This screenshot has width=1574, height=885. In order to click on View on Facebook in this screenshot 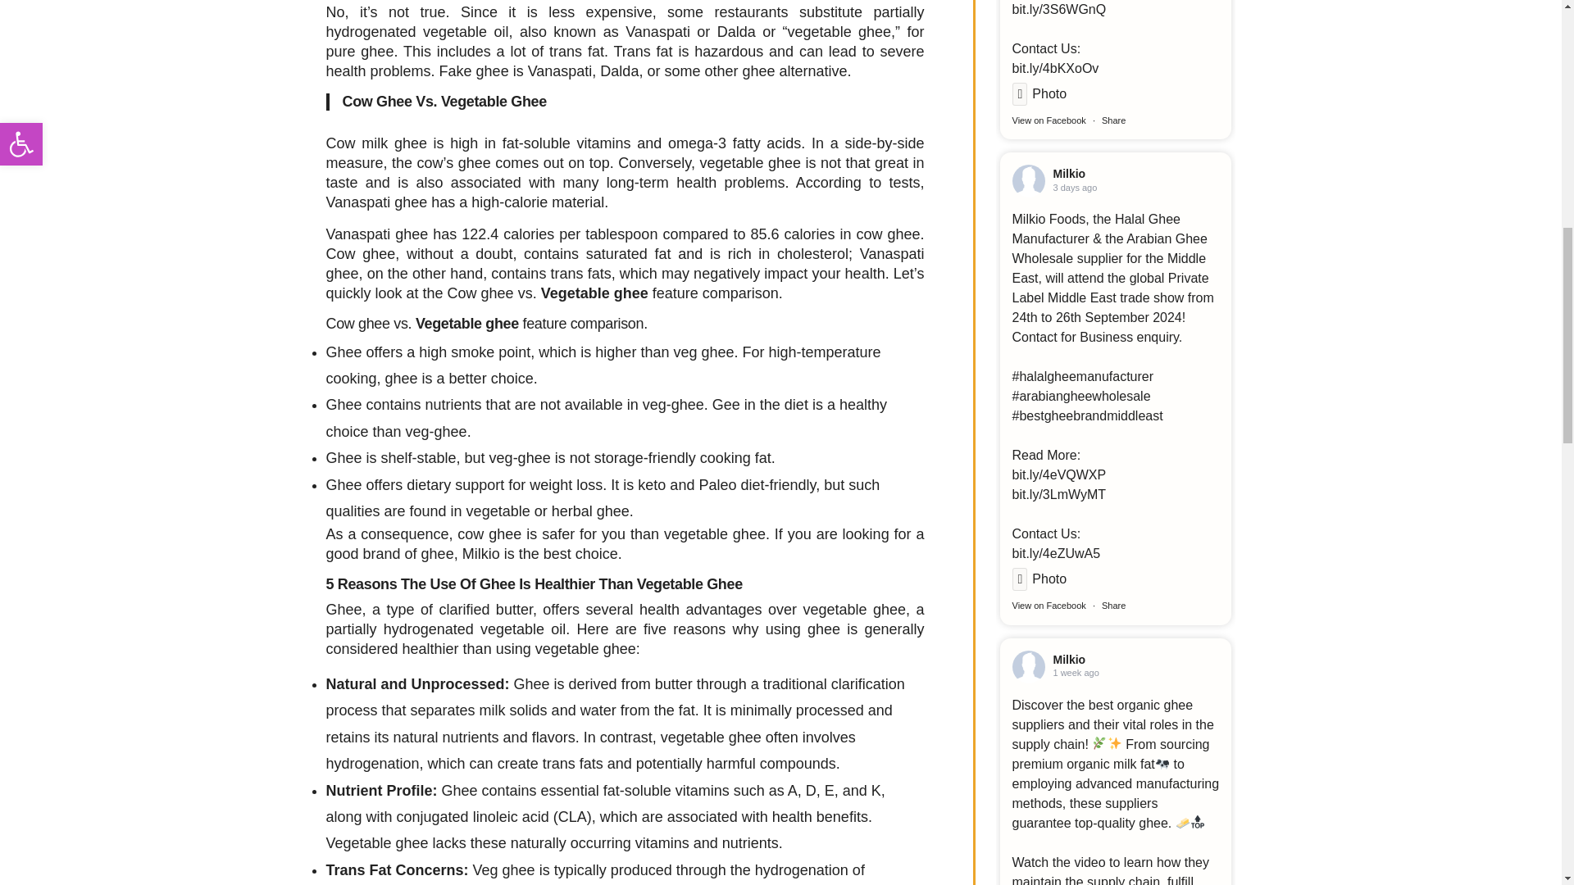, I will do `click(1049, 120)`.